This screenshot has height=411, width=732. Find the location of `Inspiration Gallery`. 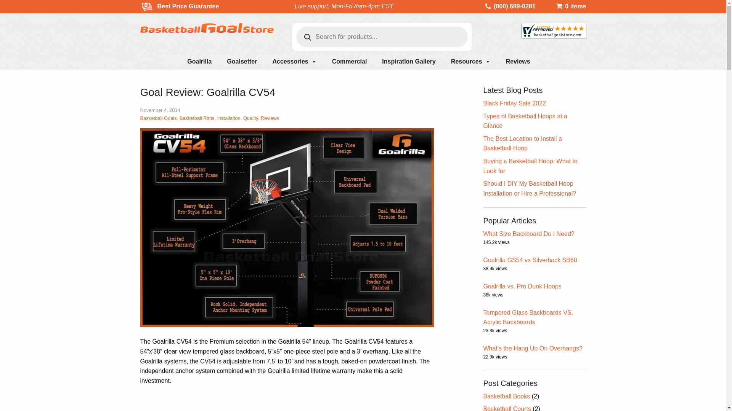

Inspiration Gallery is located at coordinates (408, 62).